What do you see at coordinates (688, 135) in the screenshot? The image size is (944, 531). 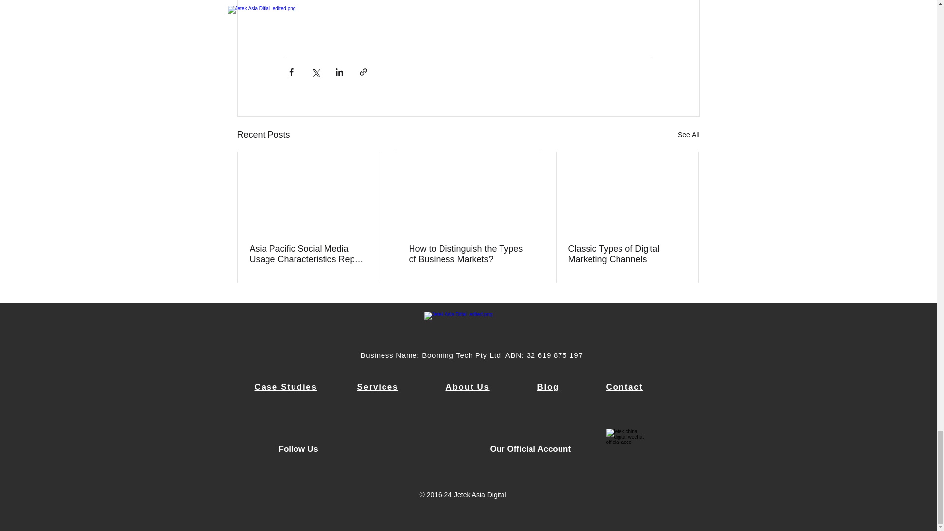 I see `See All` at bounding box center [688, 135].